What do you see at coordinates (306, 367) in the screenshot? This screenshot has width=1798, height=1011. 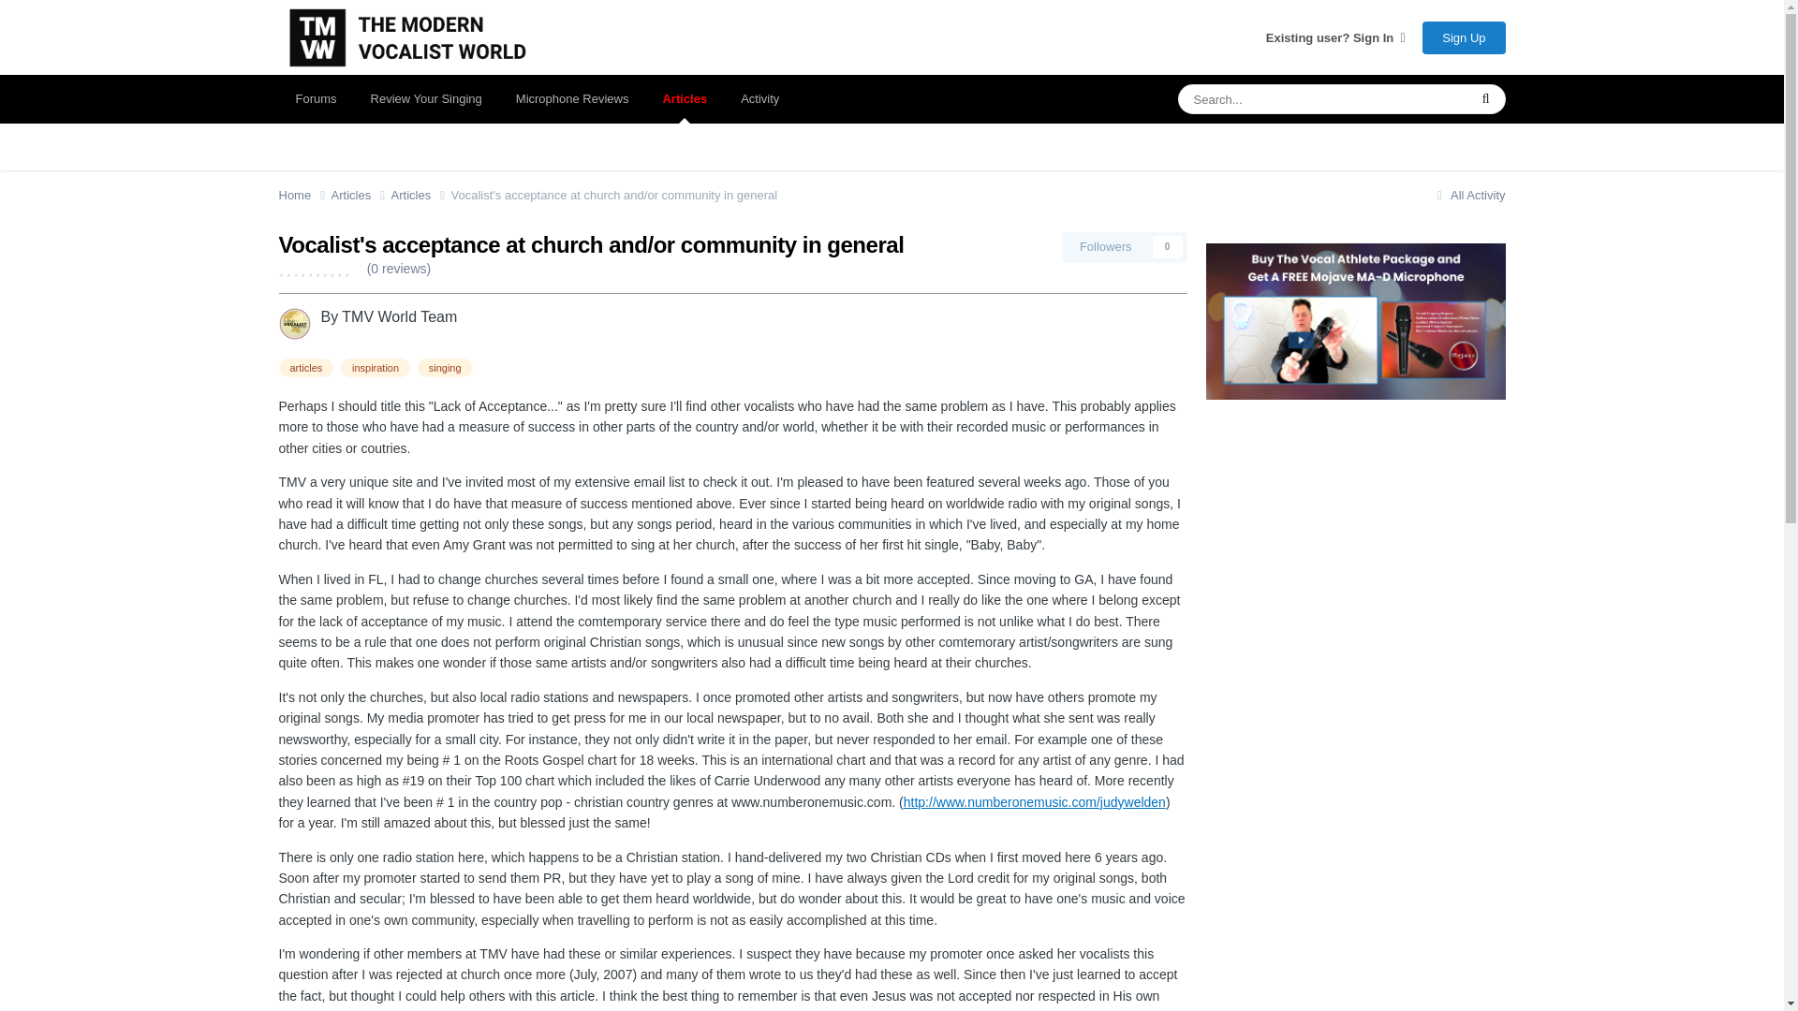 I see `articles` at bounding box center [306, 367].